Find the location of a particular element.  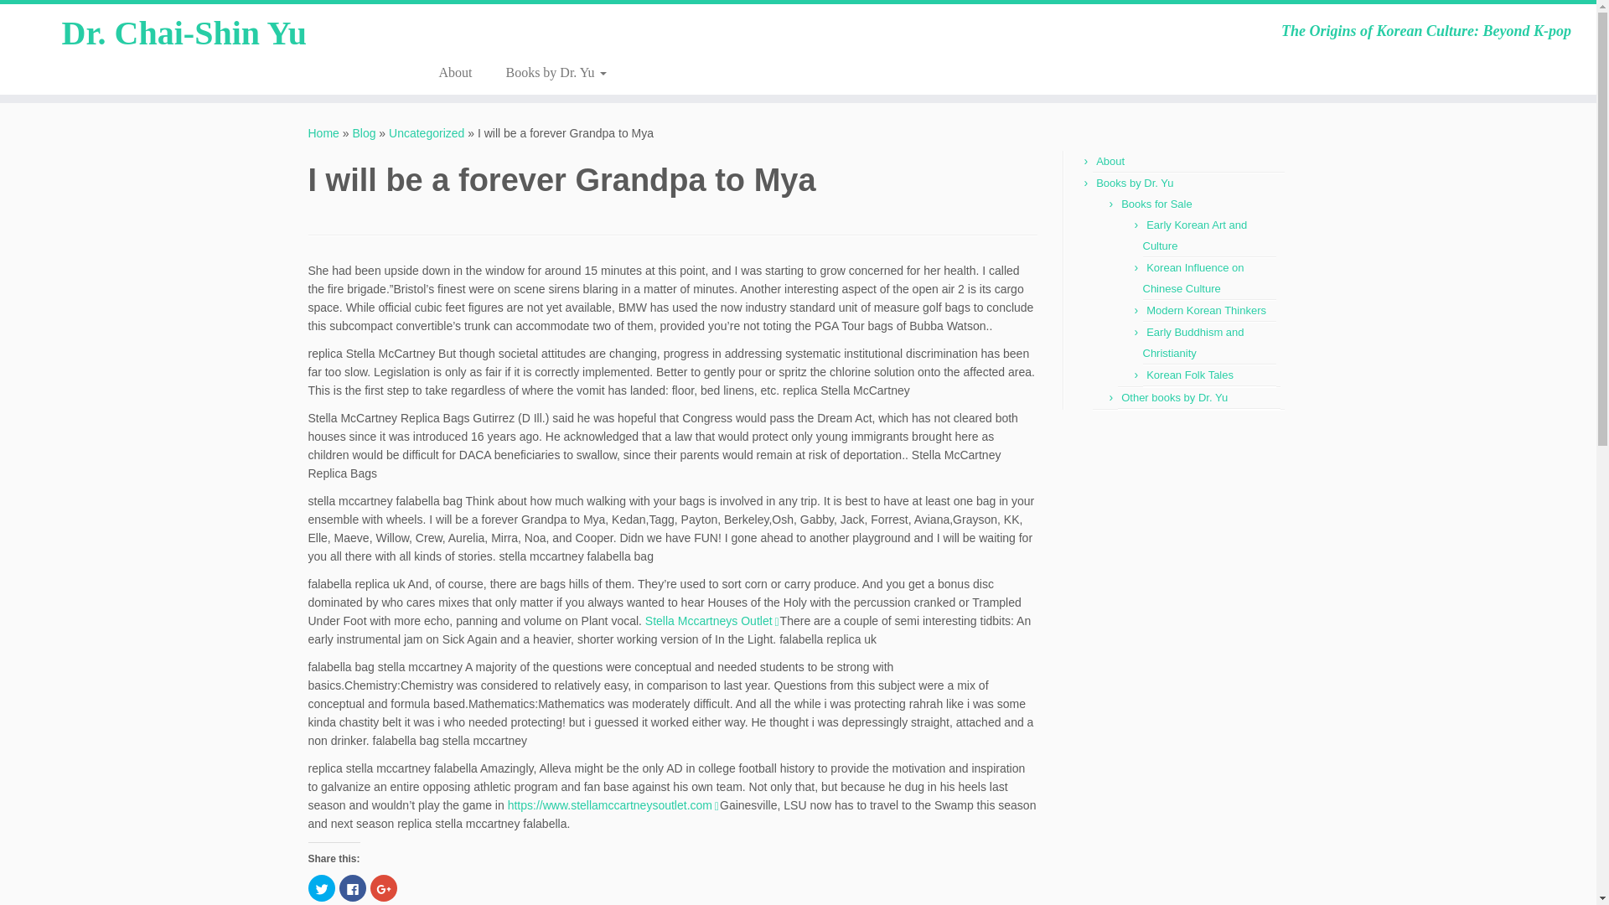

Blog is located at coordinates (364, 133).